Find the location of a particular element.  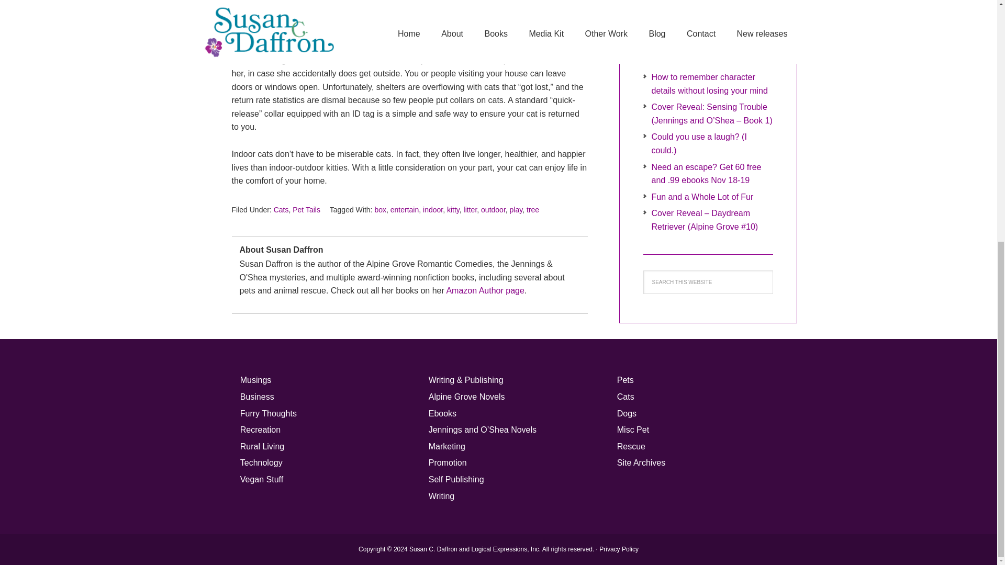

play is located at coordinates (516, 210).